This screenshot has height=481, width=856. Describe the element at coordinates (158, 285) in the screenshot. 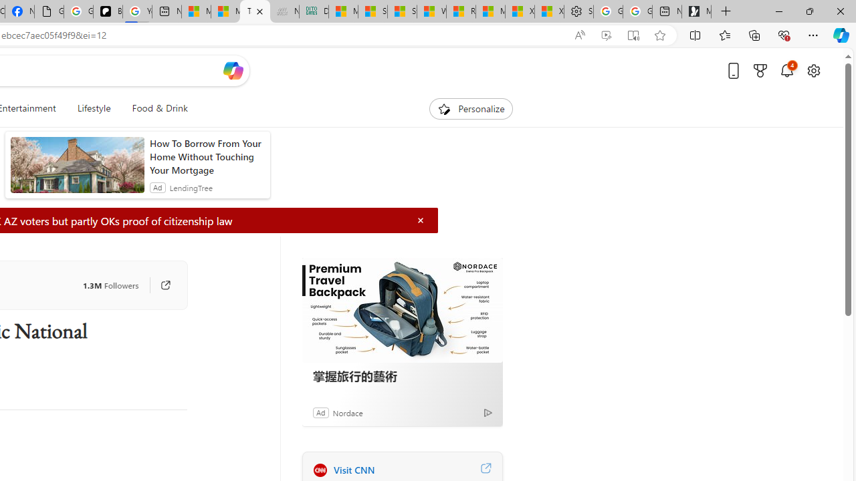

I see `Go to publisher's site` at that location.